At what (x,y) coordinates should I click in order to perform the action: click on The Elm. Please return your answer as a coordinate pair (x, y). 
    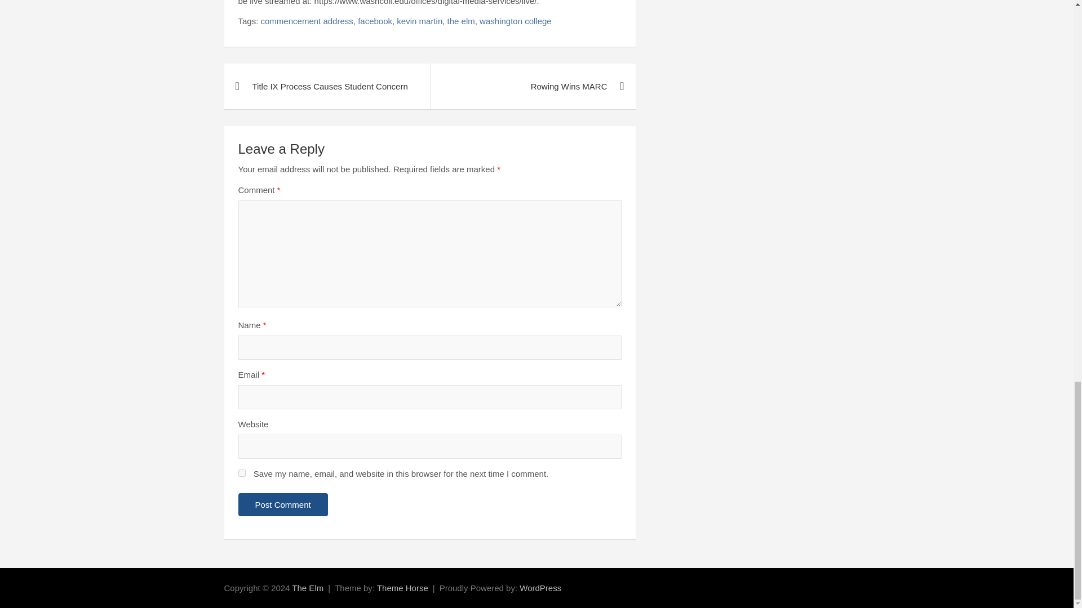
    Looking at the image, I should click on (308, 588).